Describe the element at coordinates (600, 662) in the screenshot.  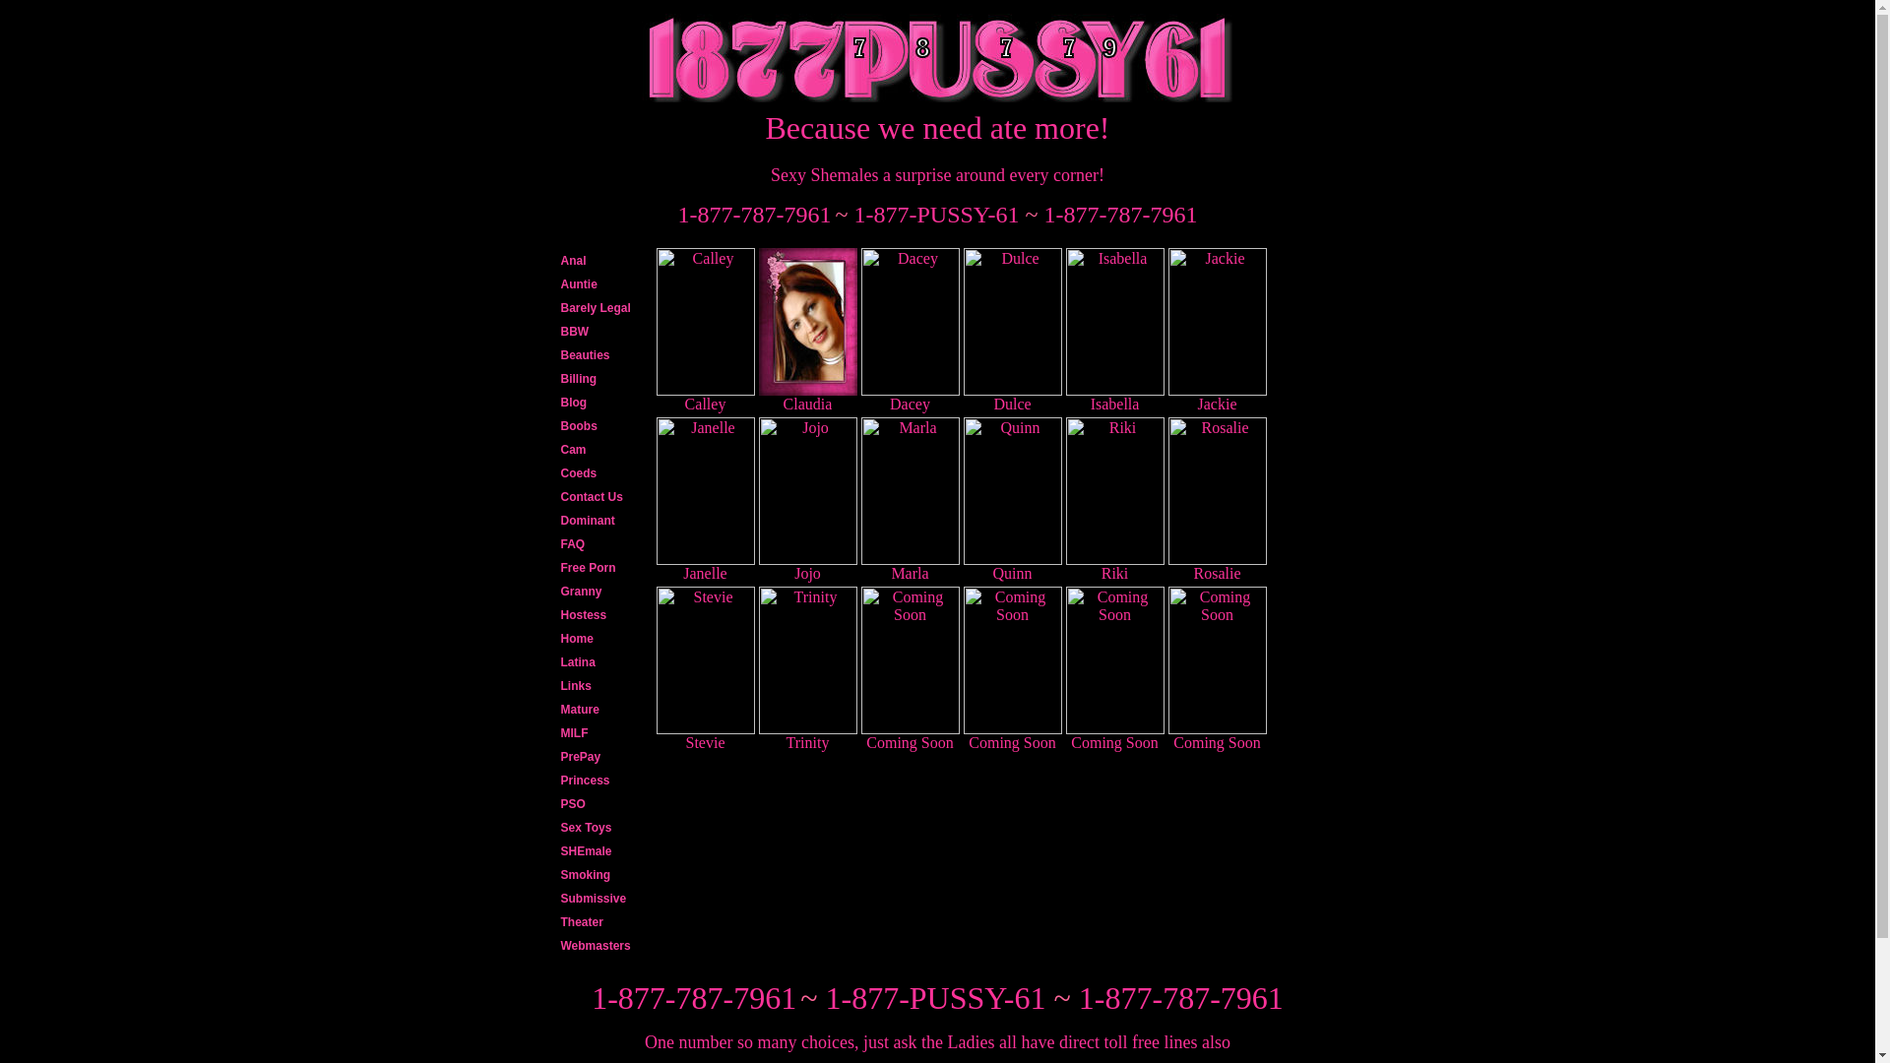
I see `Latina` at that location.